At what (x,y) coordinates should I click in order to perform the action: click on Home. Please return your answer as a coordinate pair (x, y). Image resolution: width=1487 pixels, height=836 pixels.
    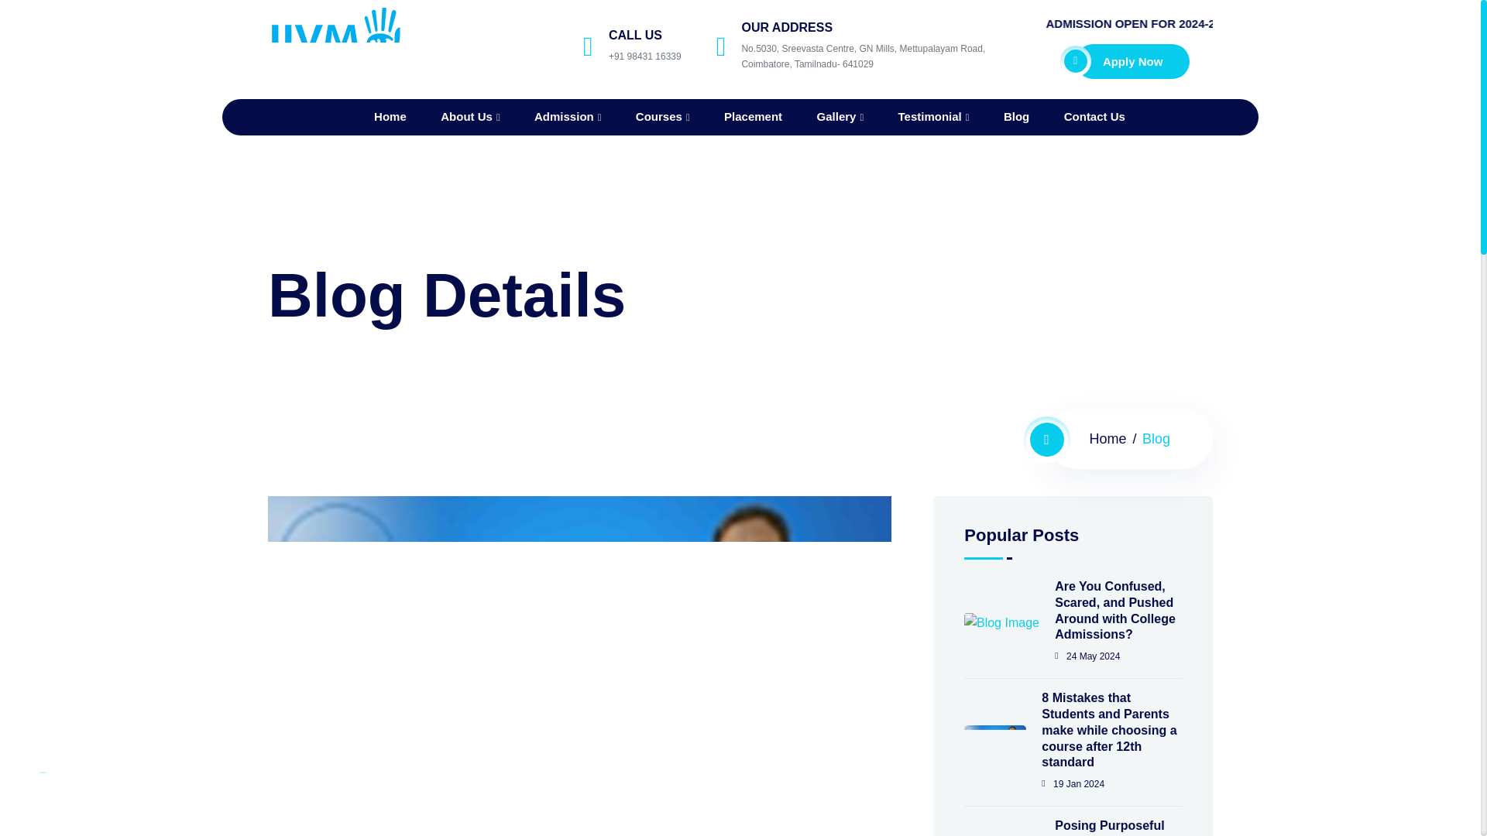
    Looking at the image, I should click on (390, 116).